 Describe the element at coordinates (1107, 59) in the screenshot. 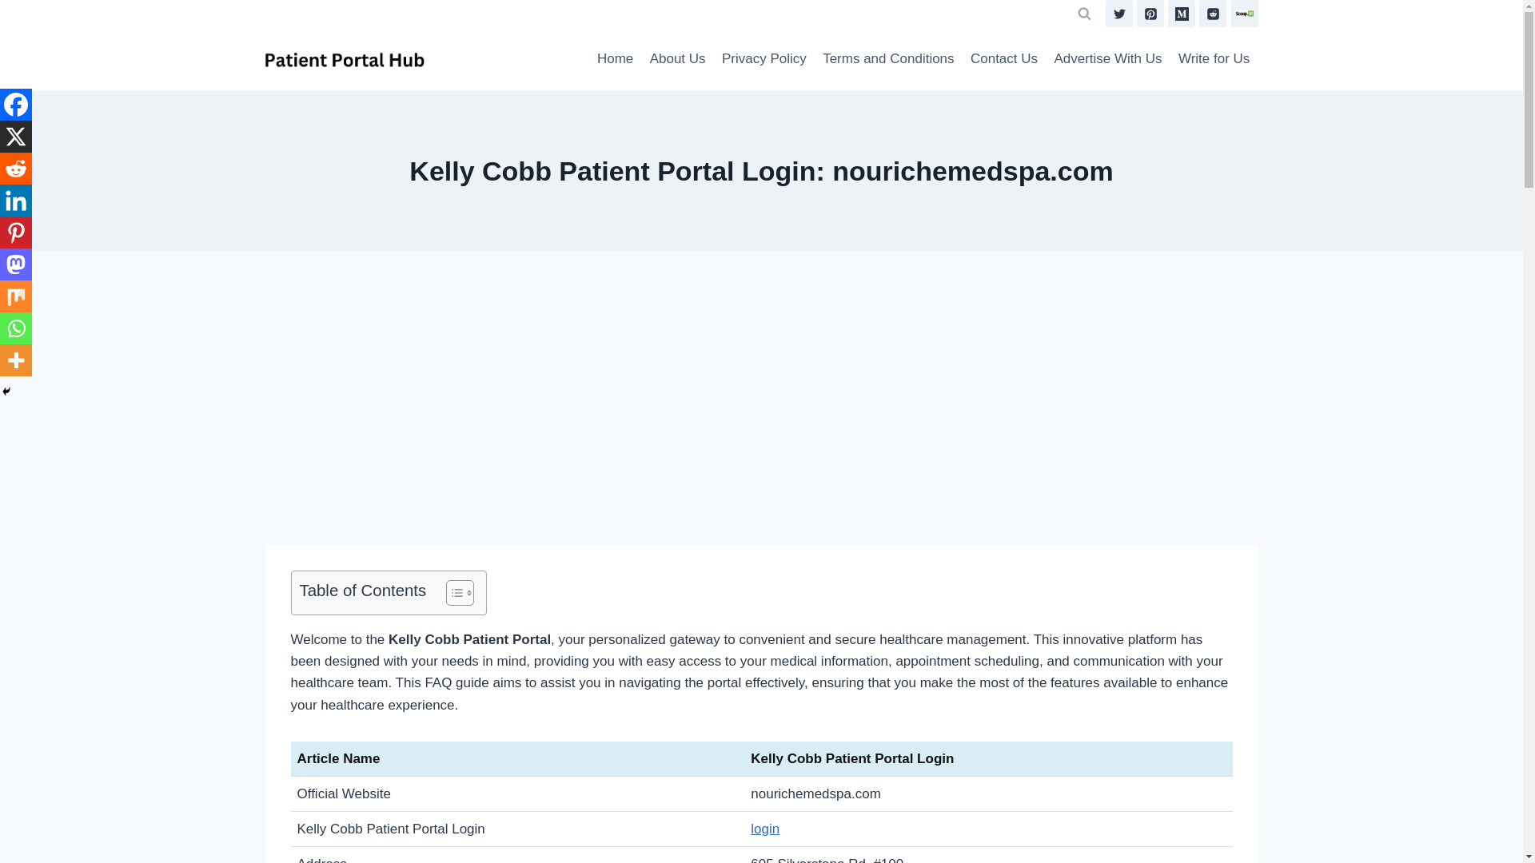

I see `Advertise With Us` at that location.